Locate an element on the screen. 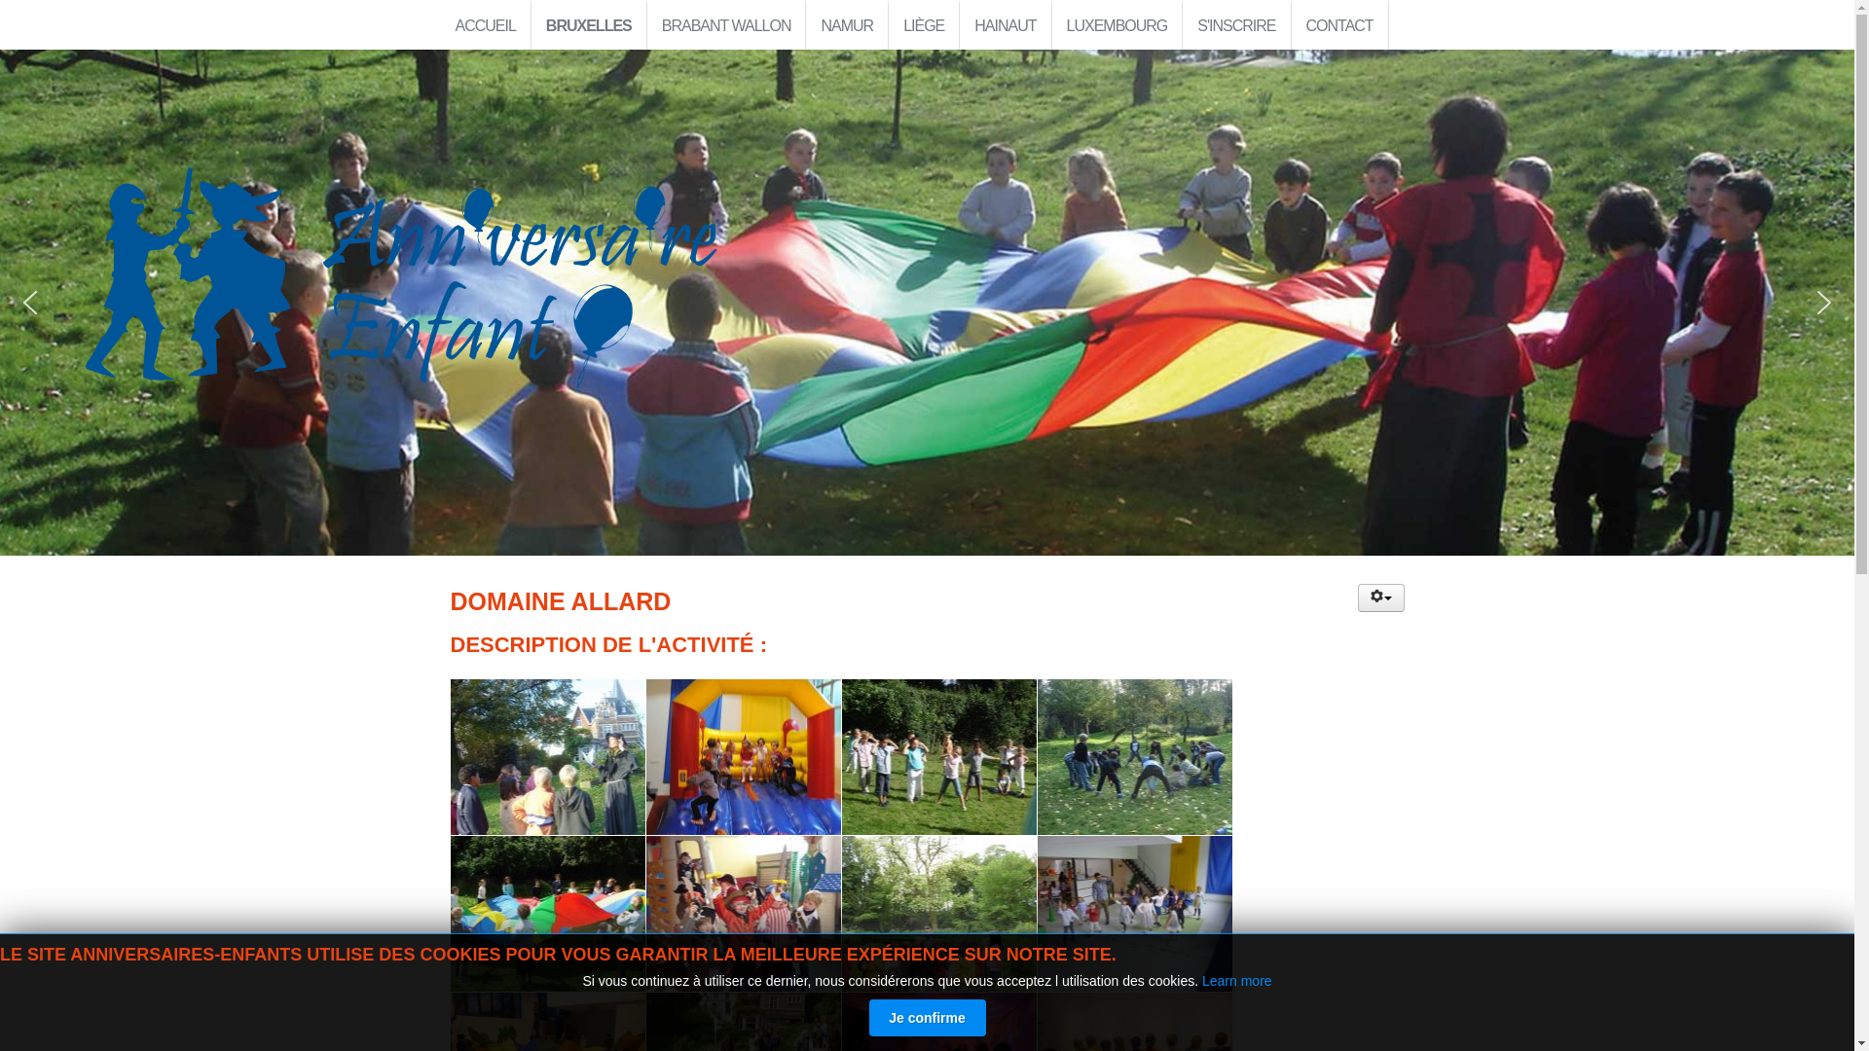  CONTACT is located at coordinates (1339, 25).